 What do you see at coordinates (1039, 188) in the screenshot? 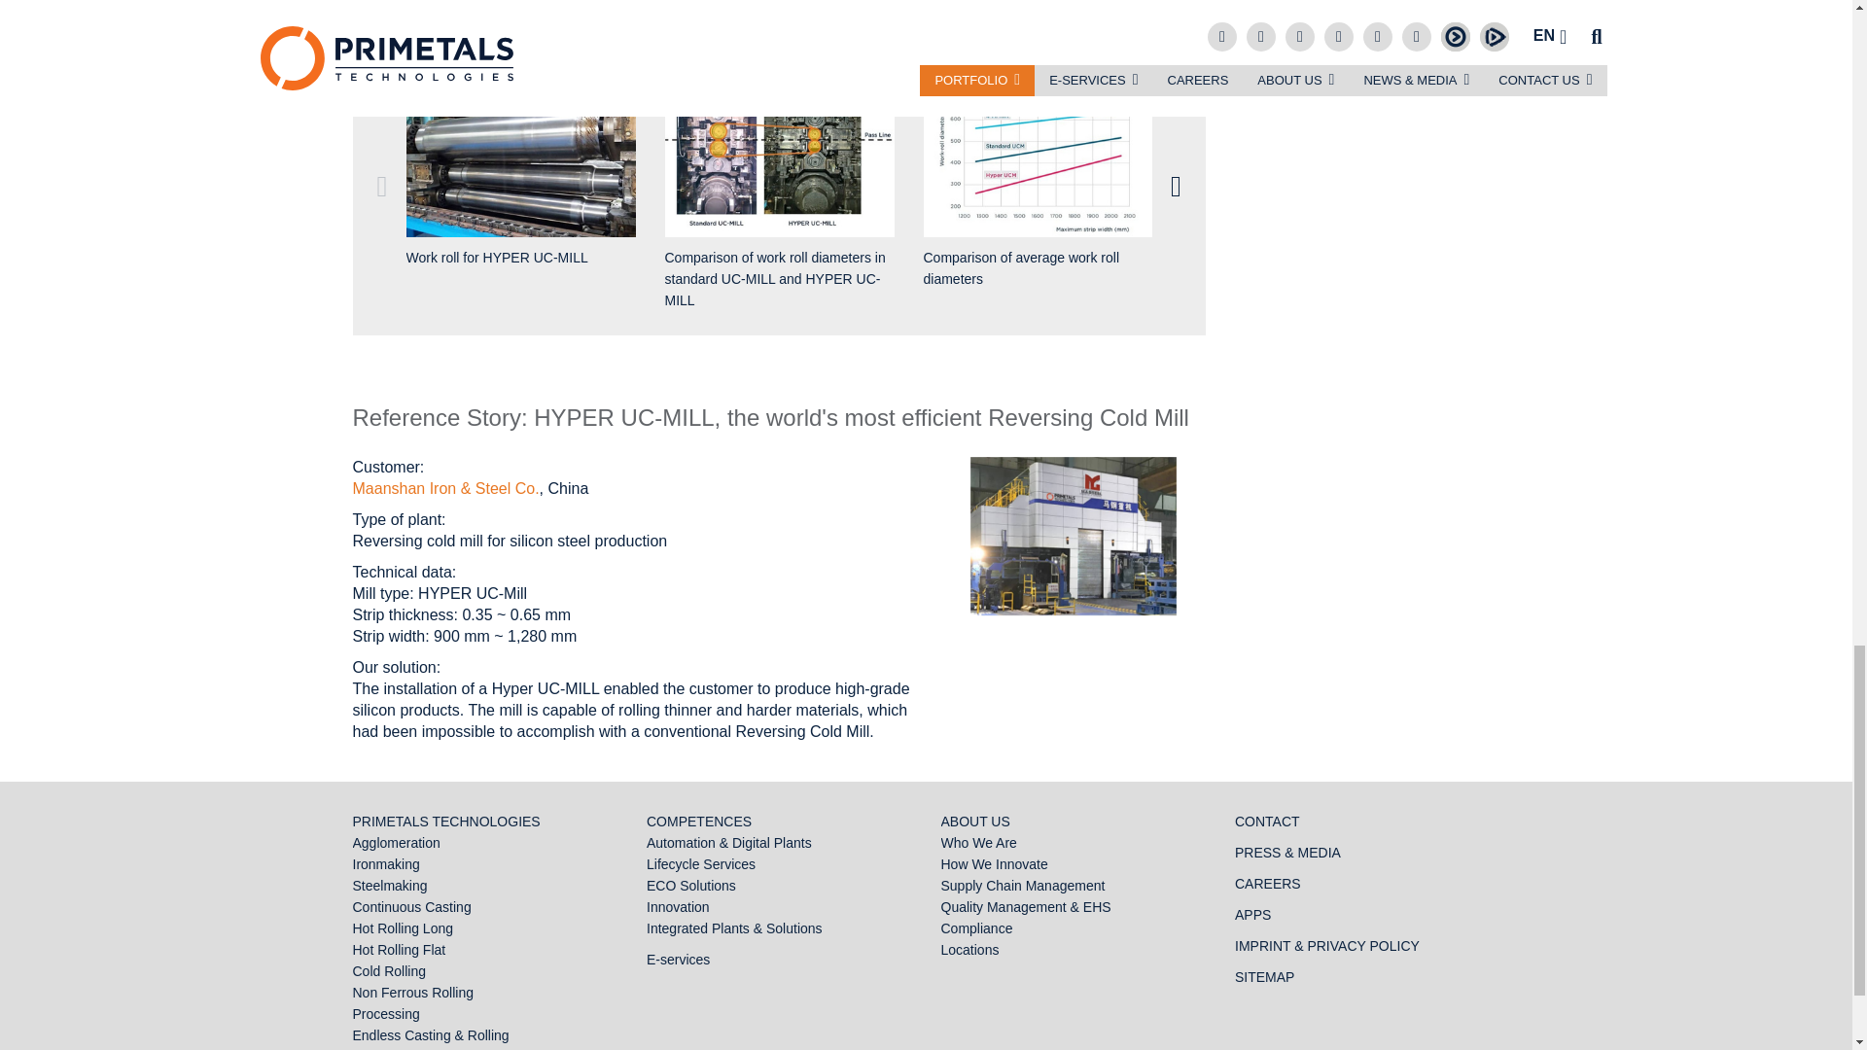
I see `Comparison of average work roll diameters` at bounding box center [1039, 188].